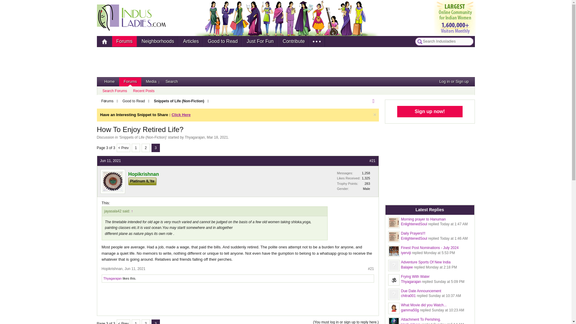  Describe the element at coordinates (454, 224) in the screenshot. I see `Jul 17, 2024 at 1:47 AM` at that location.